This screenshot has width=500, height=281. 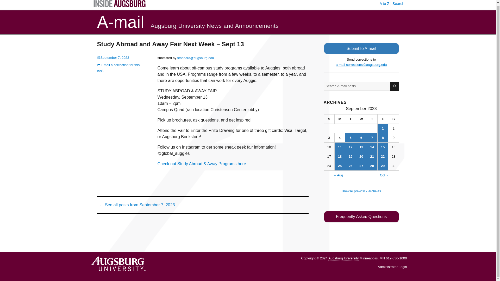 What do you see at coordinates (398, 4) in the screenshot?
I see `Search` at bounding box center [398, 4].